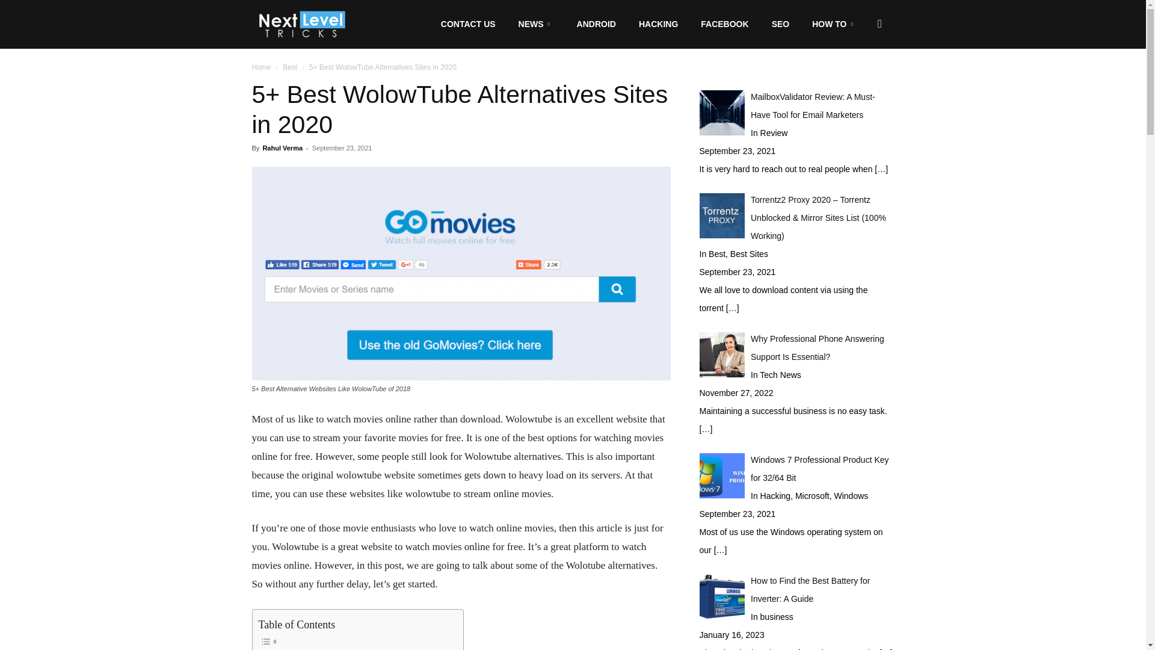 Image resolution: width=1155 pixels, height=650 pixels. Describe the element at coordinates (655, 24) in the screenshot. I see `HACKING` at that location.